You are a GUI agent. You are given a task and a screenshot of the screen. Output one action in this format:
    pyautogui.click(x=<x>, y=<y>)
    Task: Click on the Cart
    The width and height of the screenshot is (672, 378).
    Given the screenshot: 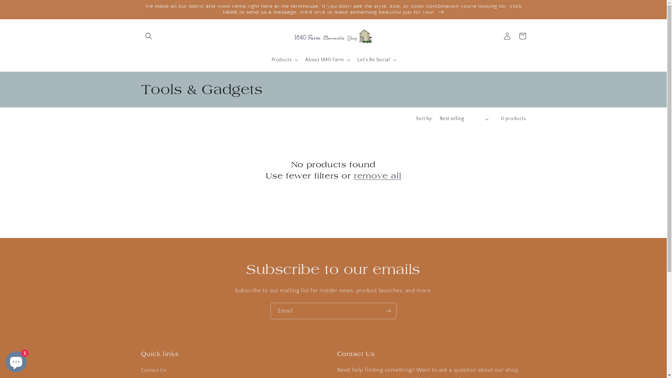 What is the action you would take?
    pyautogui.click(x=522, y=36)
    